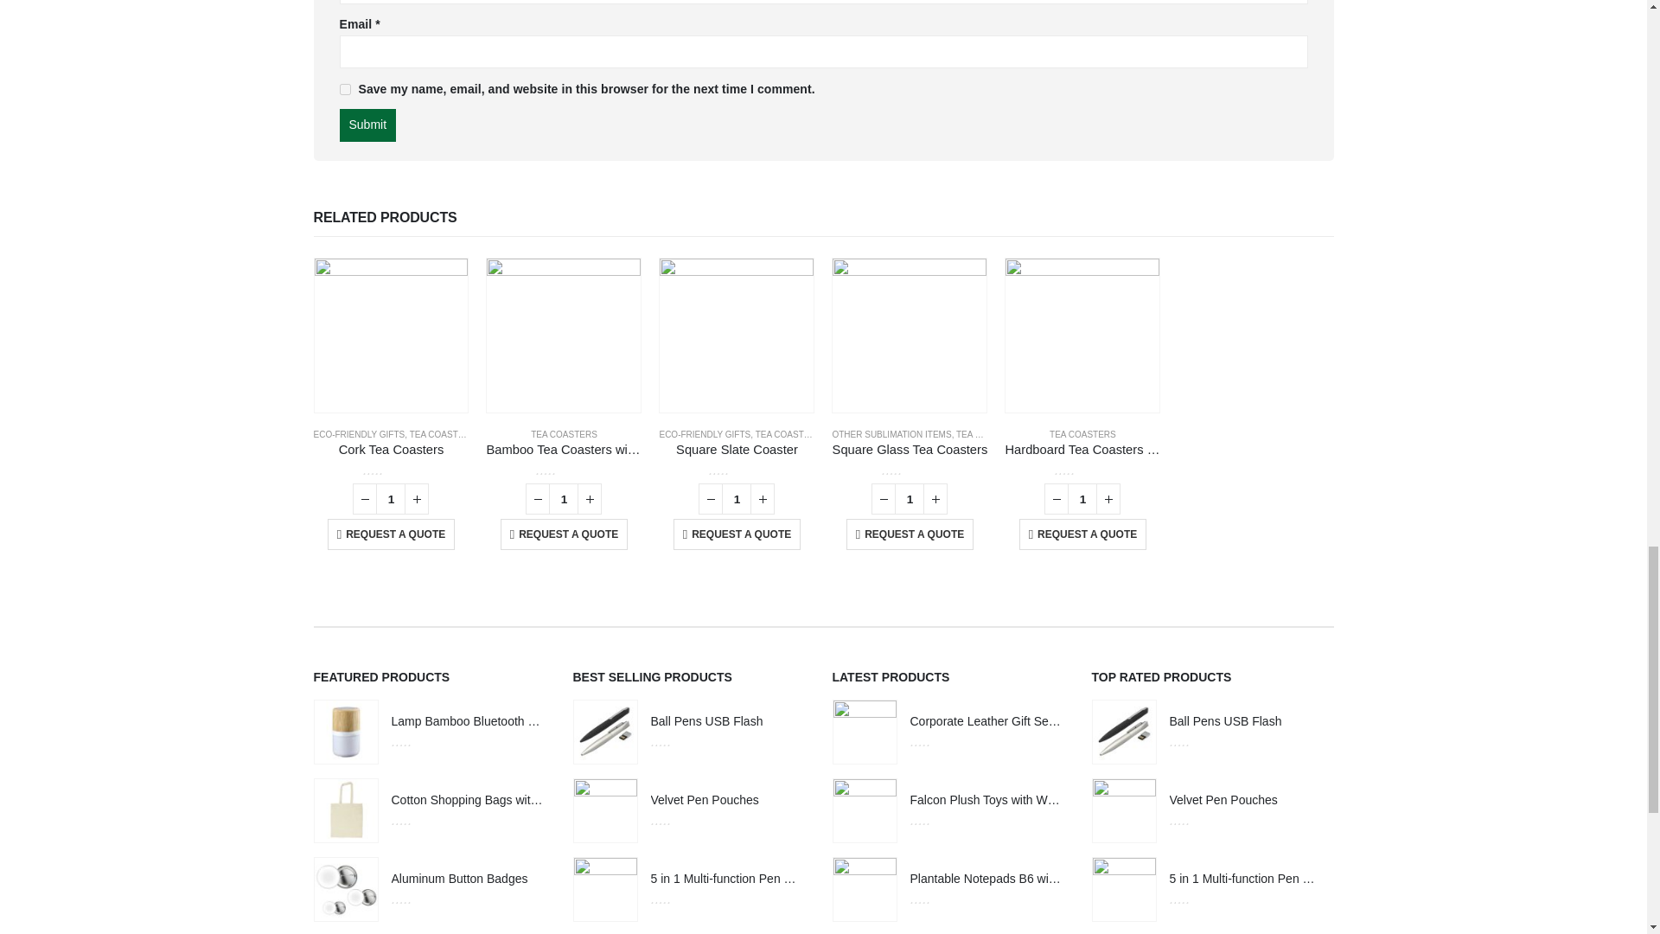 The width and height of the screenshot is (1660, 934). I want to click on 0, so click(564, 469).